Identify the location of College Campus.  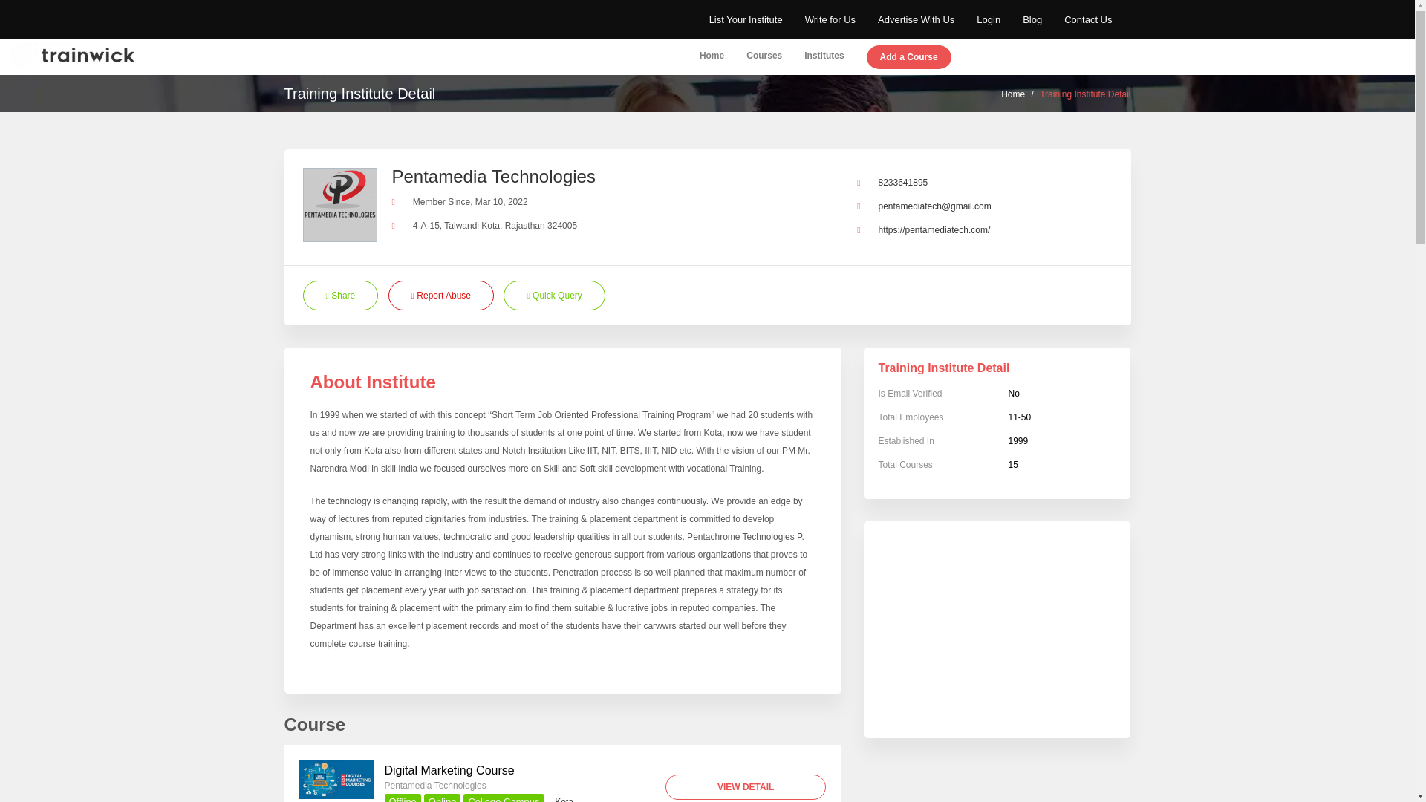
(504, 798).